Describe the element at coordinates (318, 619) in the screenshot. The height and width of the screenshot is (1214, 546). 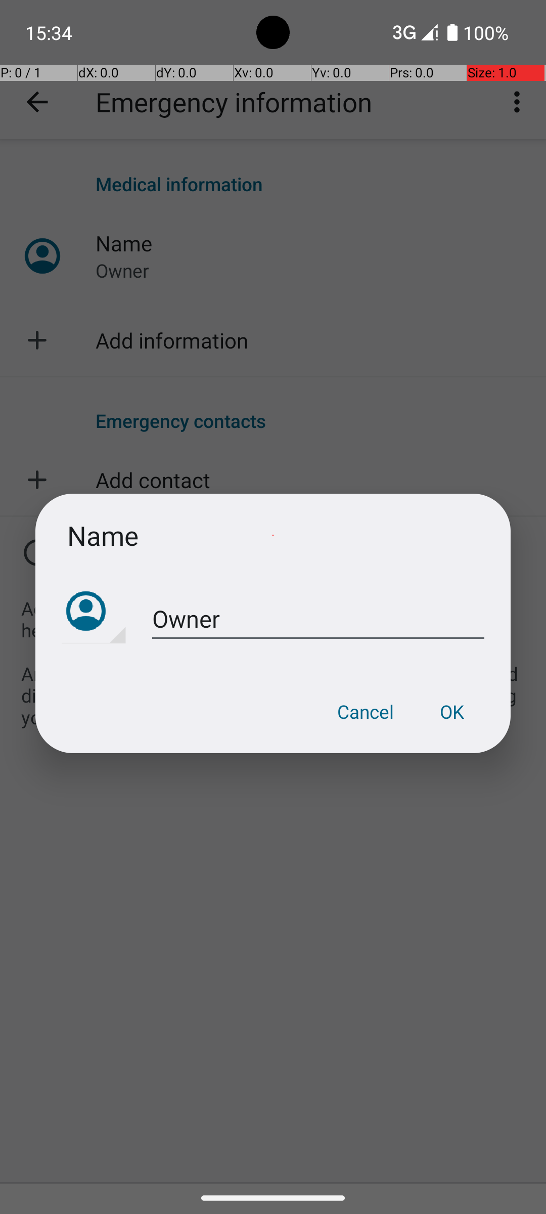
I see `Owner` at that location.